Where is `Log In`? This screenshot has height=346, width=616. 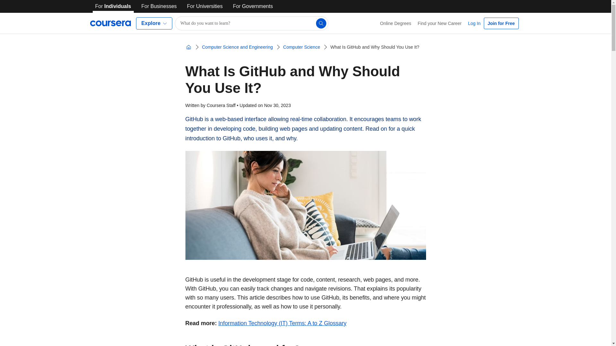
Log In is located at coordinates (474, 23).